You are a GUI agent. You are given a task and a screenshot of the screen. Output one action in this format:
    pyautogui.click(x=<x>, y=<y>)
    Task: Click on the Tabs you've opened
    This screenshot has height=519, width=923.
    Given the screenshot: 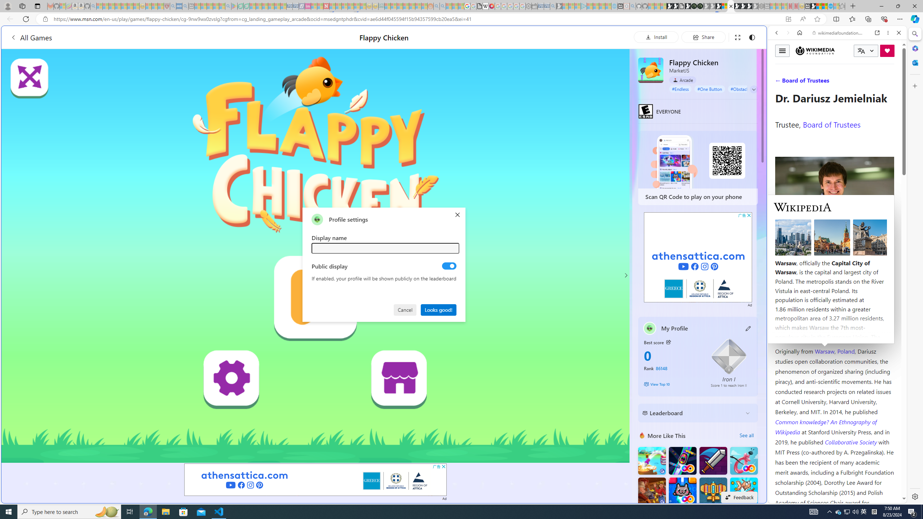 What is the action you would take?
    pyautogui.click(x=562, y=96)
    